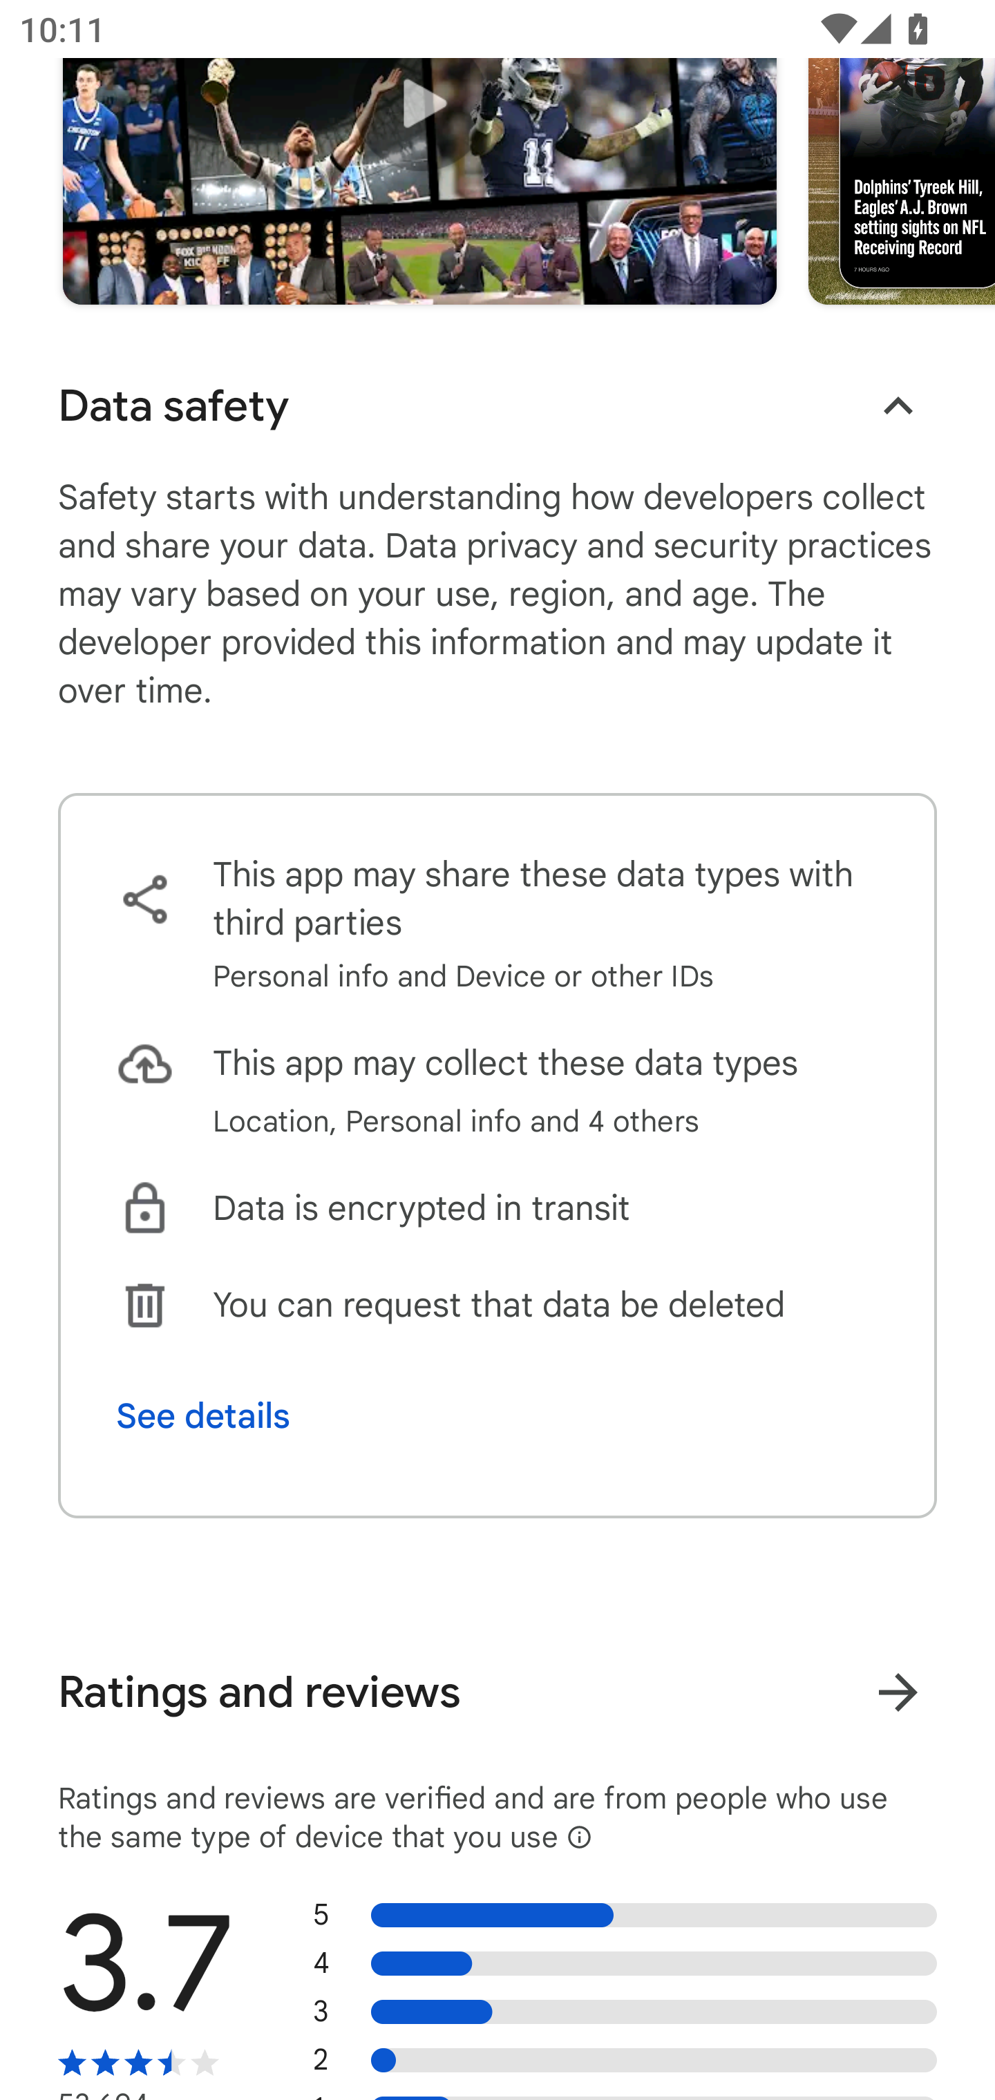 The image size is (995, 2100). I want to click on Data safety Collapse, so click(497, 406).